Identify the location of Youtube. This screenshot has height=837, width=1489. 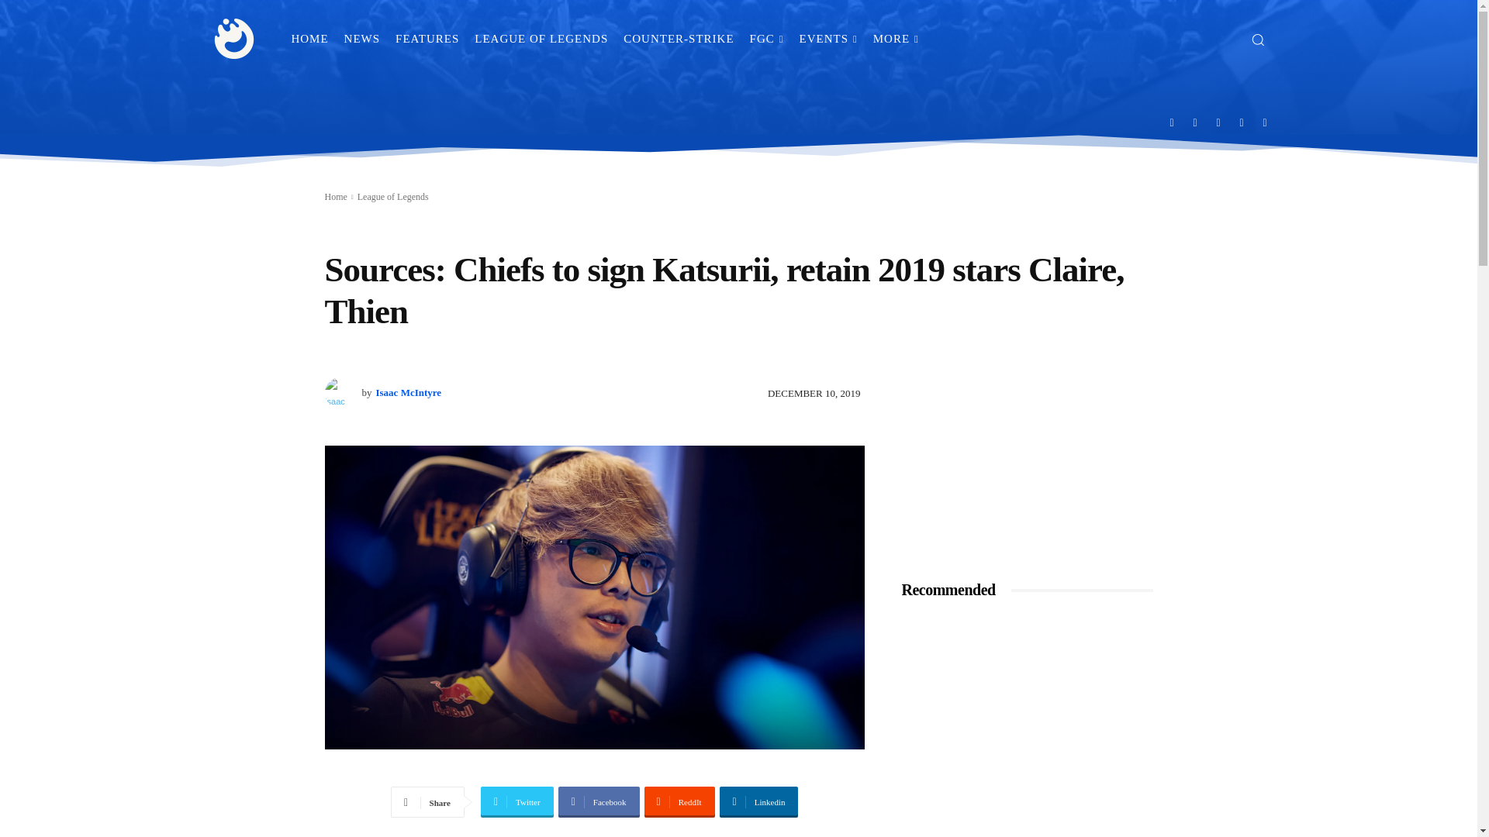
(1266, 122).